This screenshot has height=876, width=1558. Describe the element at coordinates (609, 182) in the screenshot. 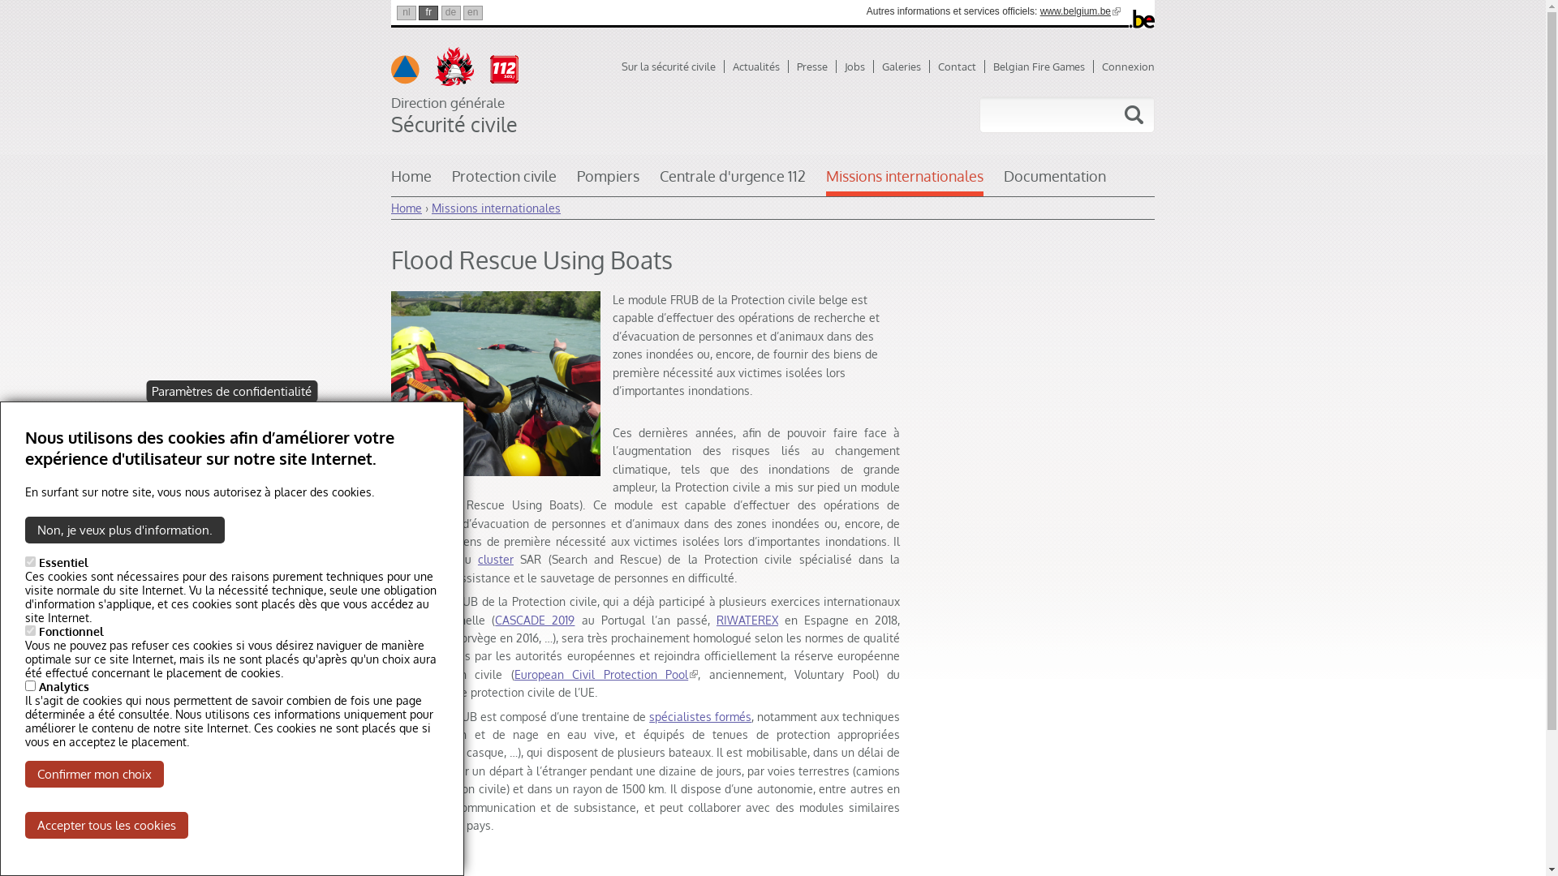

I see `Pompiers` at that location.